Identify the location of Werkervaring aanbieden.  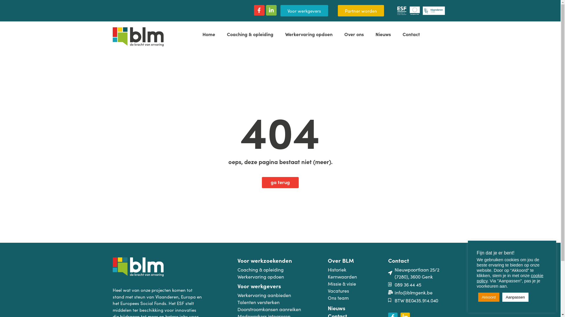
(282, 295).